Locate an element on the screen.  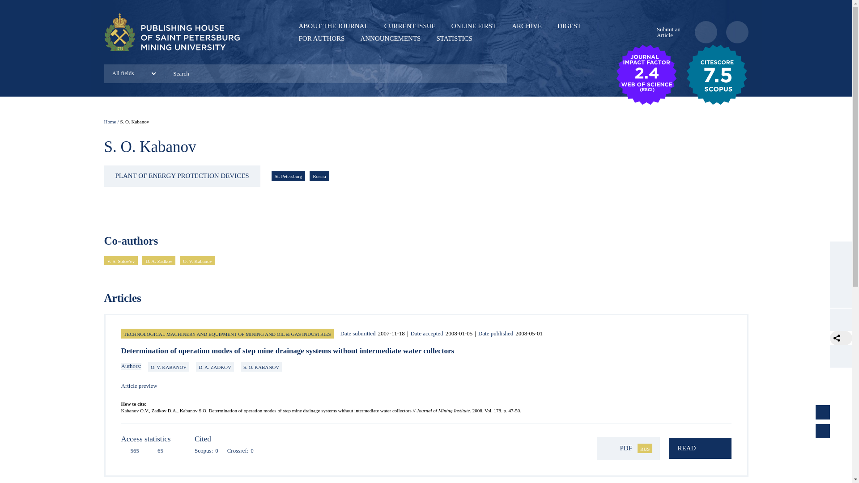
Submit an Article is located at coordinates (667, 32).